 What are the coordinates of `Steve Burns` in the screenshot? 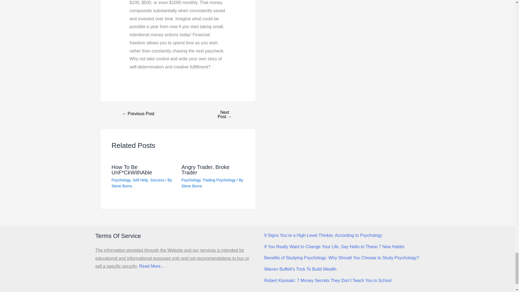 It's located at (122, 186).